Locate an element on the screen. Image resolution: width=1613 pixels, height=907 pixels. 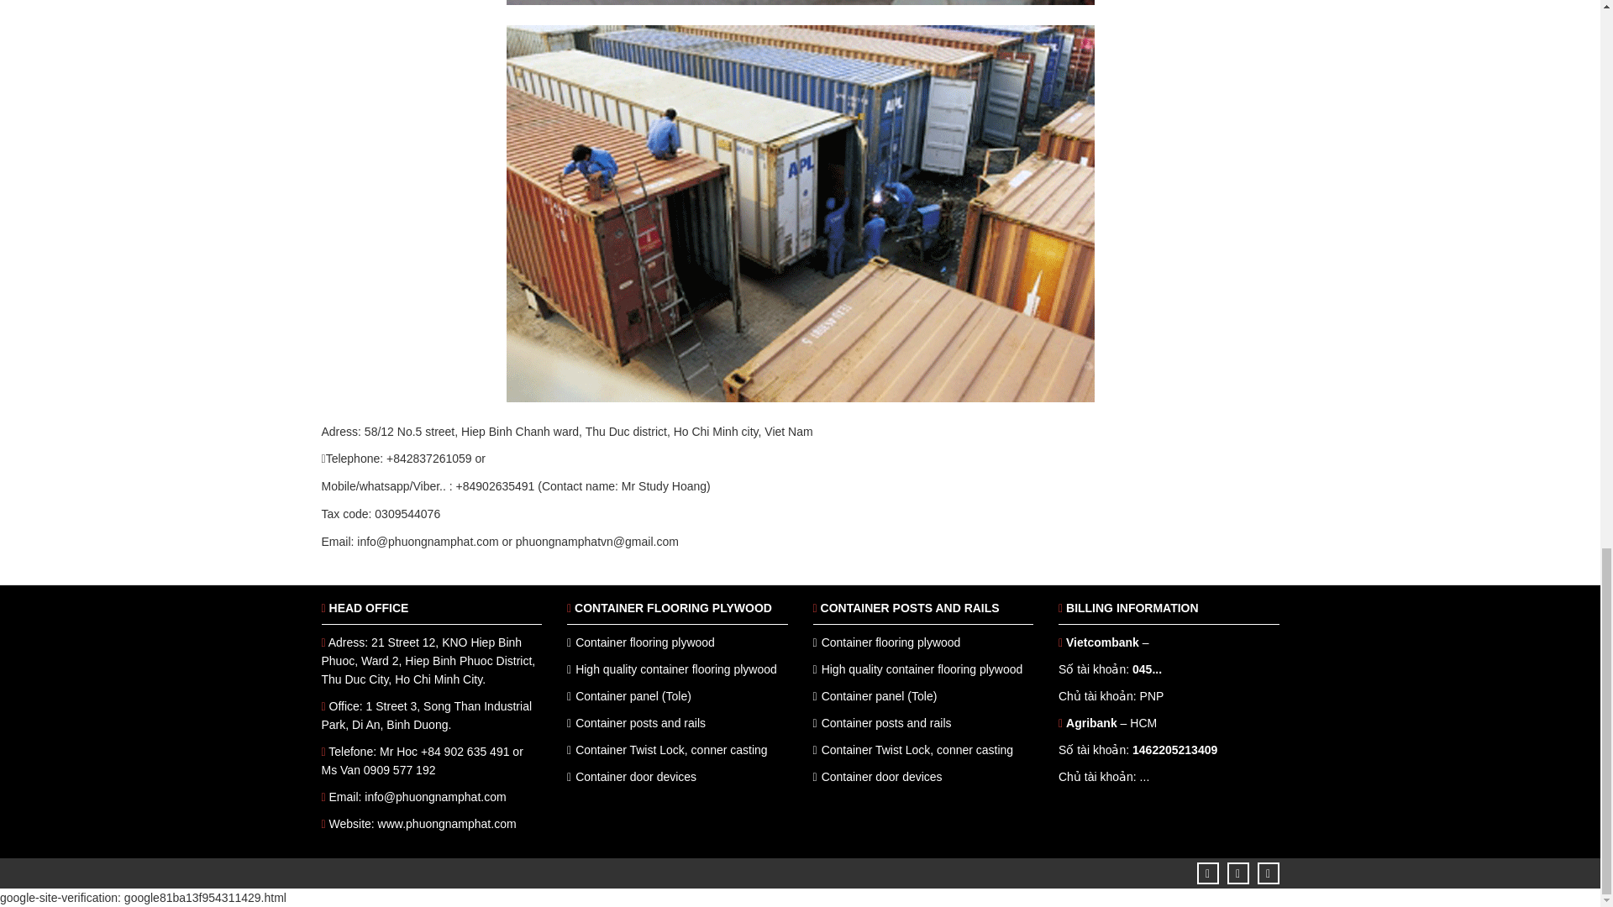
Container posts and rails is located at coordinates (640, 723).